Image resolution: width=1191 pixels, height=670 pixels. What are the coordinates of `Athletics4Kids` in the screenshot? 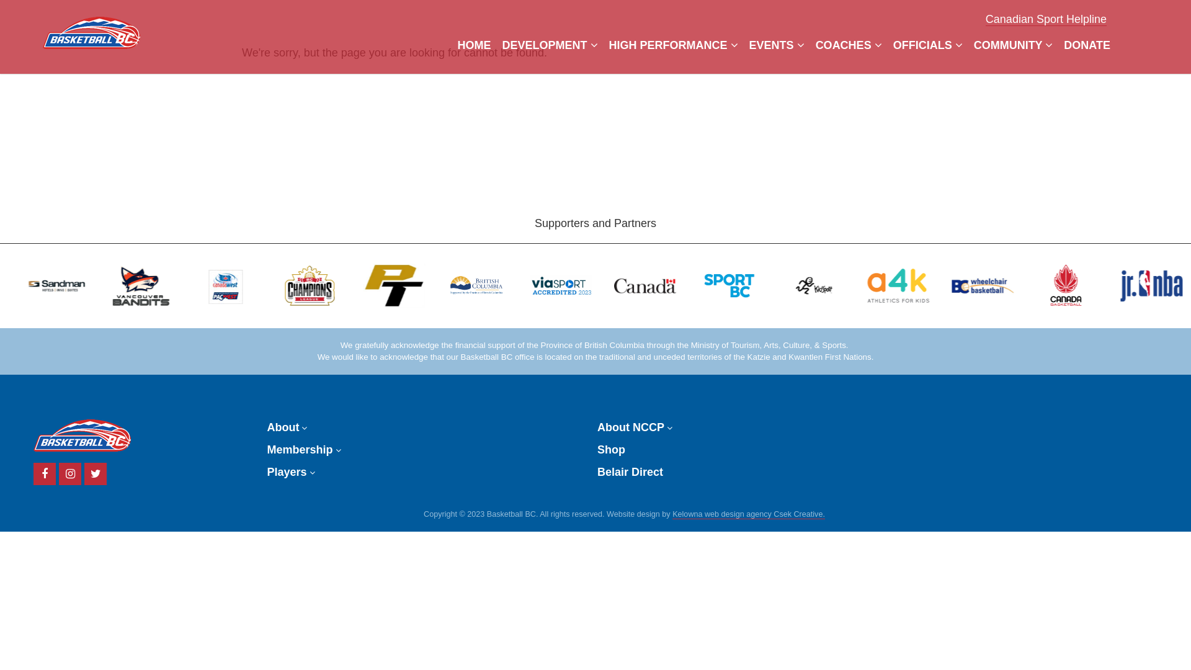 It's located at (909, 285).